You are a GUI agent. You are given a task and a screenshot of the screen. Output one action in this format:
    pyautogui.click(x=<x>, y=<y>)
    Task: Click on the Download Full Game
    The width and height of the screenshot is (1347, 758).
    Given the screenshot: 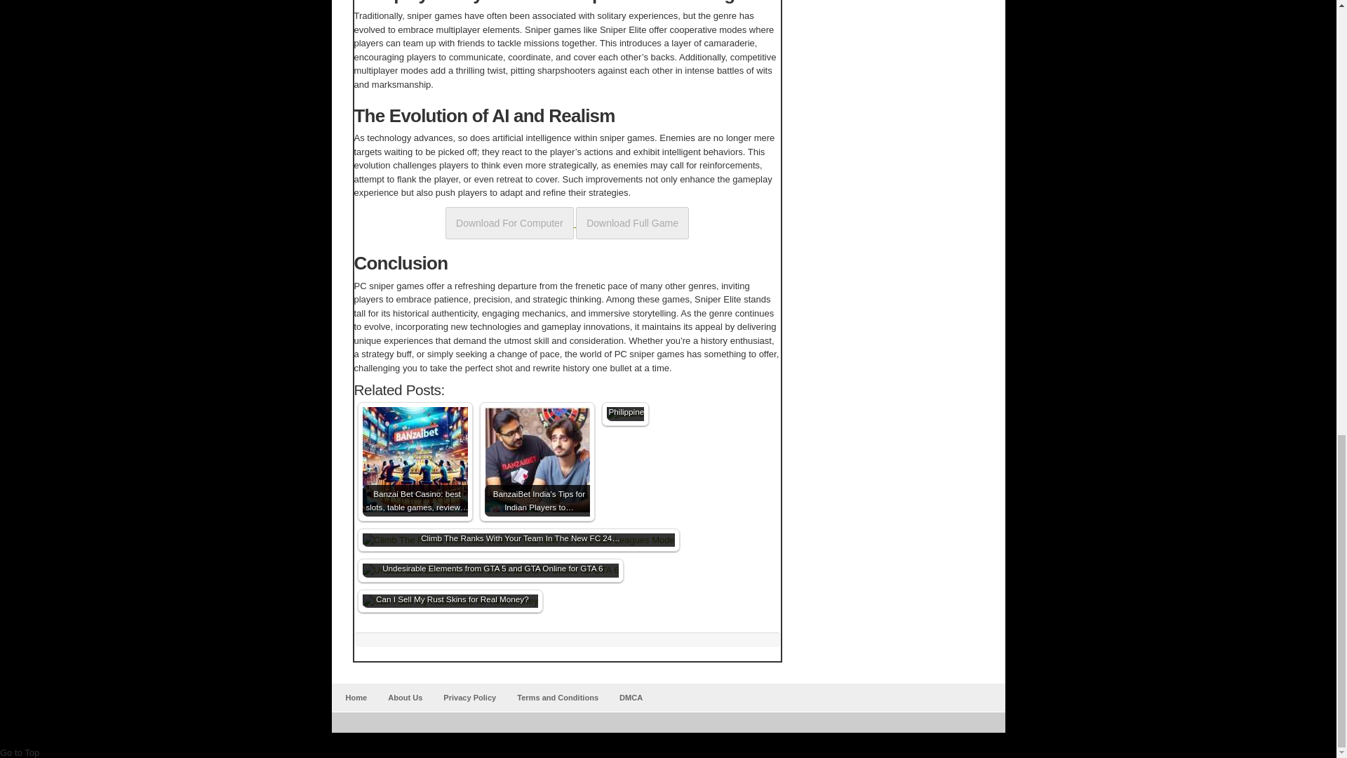 What is the action you would take?
    pyautogui.click(x=632, y=222)
    